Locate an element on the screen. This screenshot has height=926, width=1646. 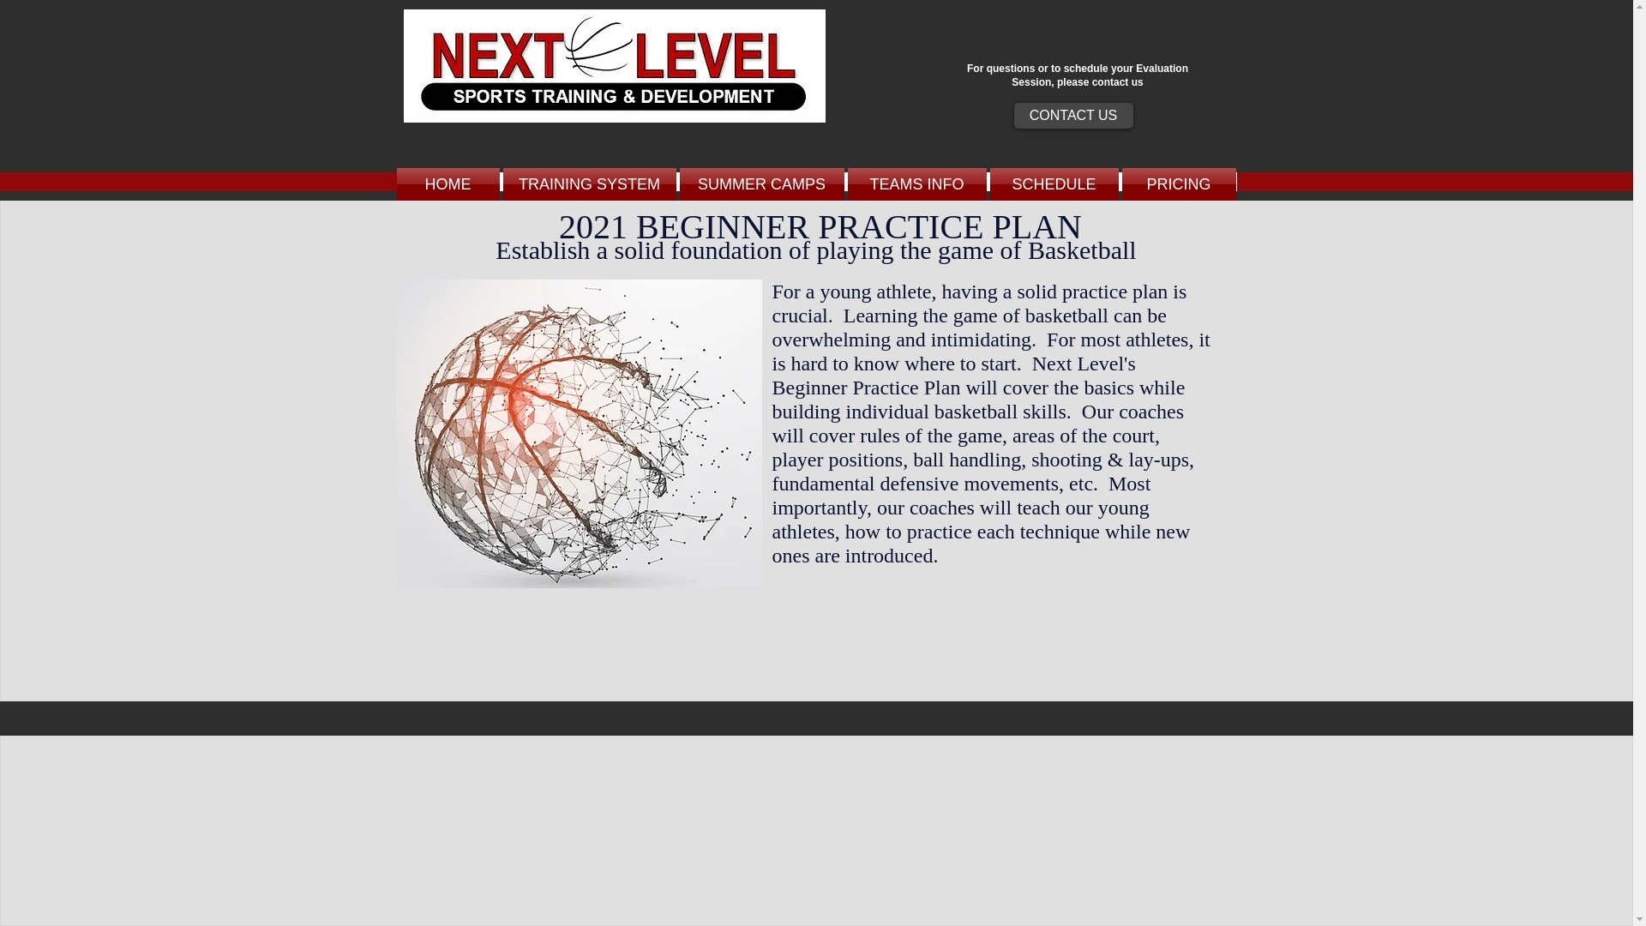
TEAMS INFO is located at coordinates (916, 183).